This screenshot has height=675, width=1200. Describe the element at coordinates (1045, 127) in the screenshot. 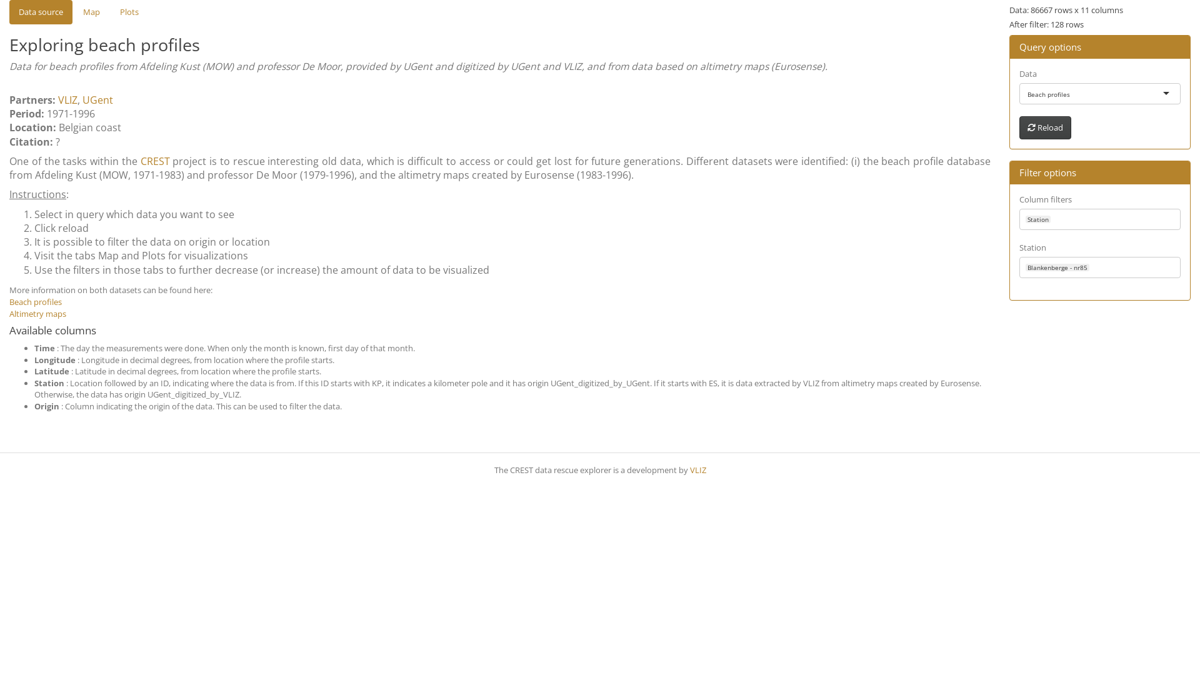

I see `Reload` at that location.